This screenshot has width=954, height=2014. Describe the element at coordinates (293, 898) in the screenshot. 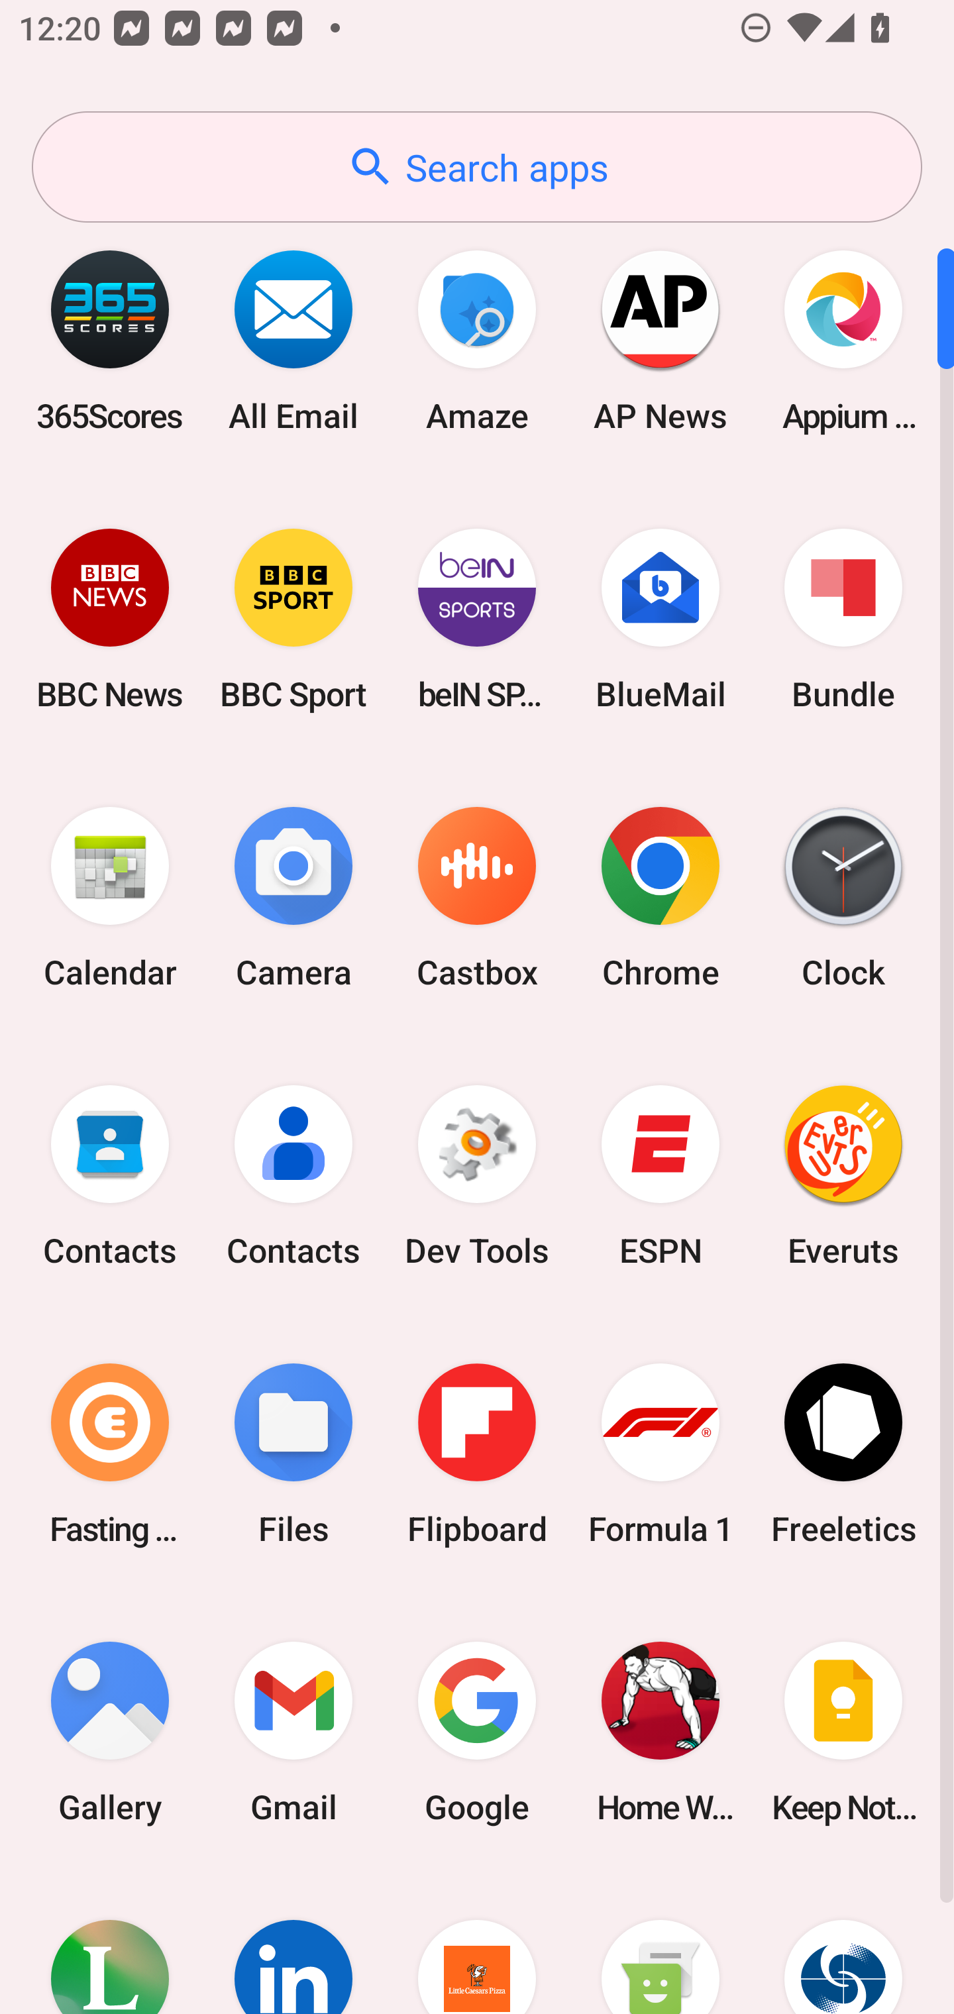

I see `Camera` at that location.